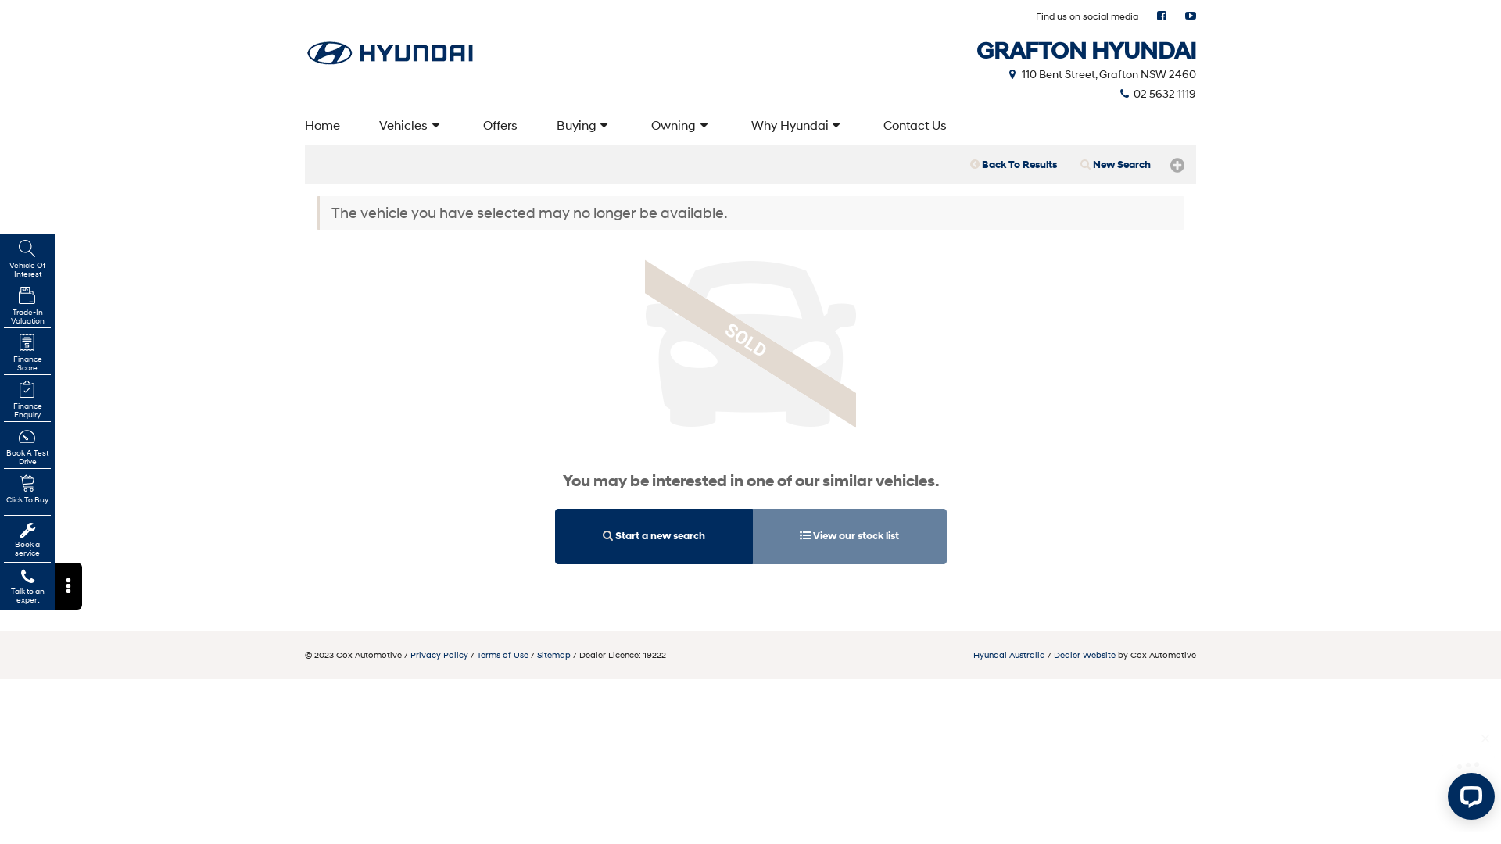 This screenshot has height=844, width=1501. What do you see at coordinates (27, 400) in the screenshot?
I see `Finance Enquiry` at bounding box center [27, 400].